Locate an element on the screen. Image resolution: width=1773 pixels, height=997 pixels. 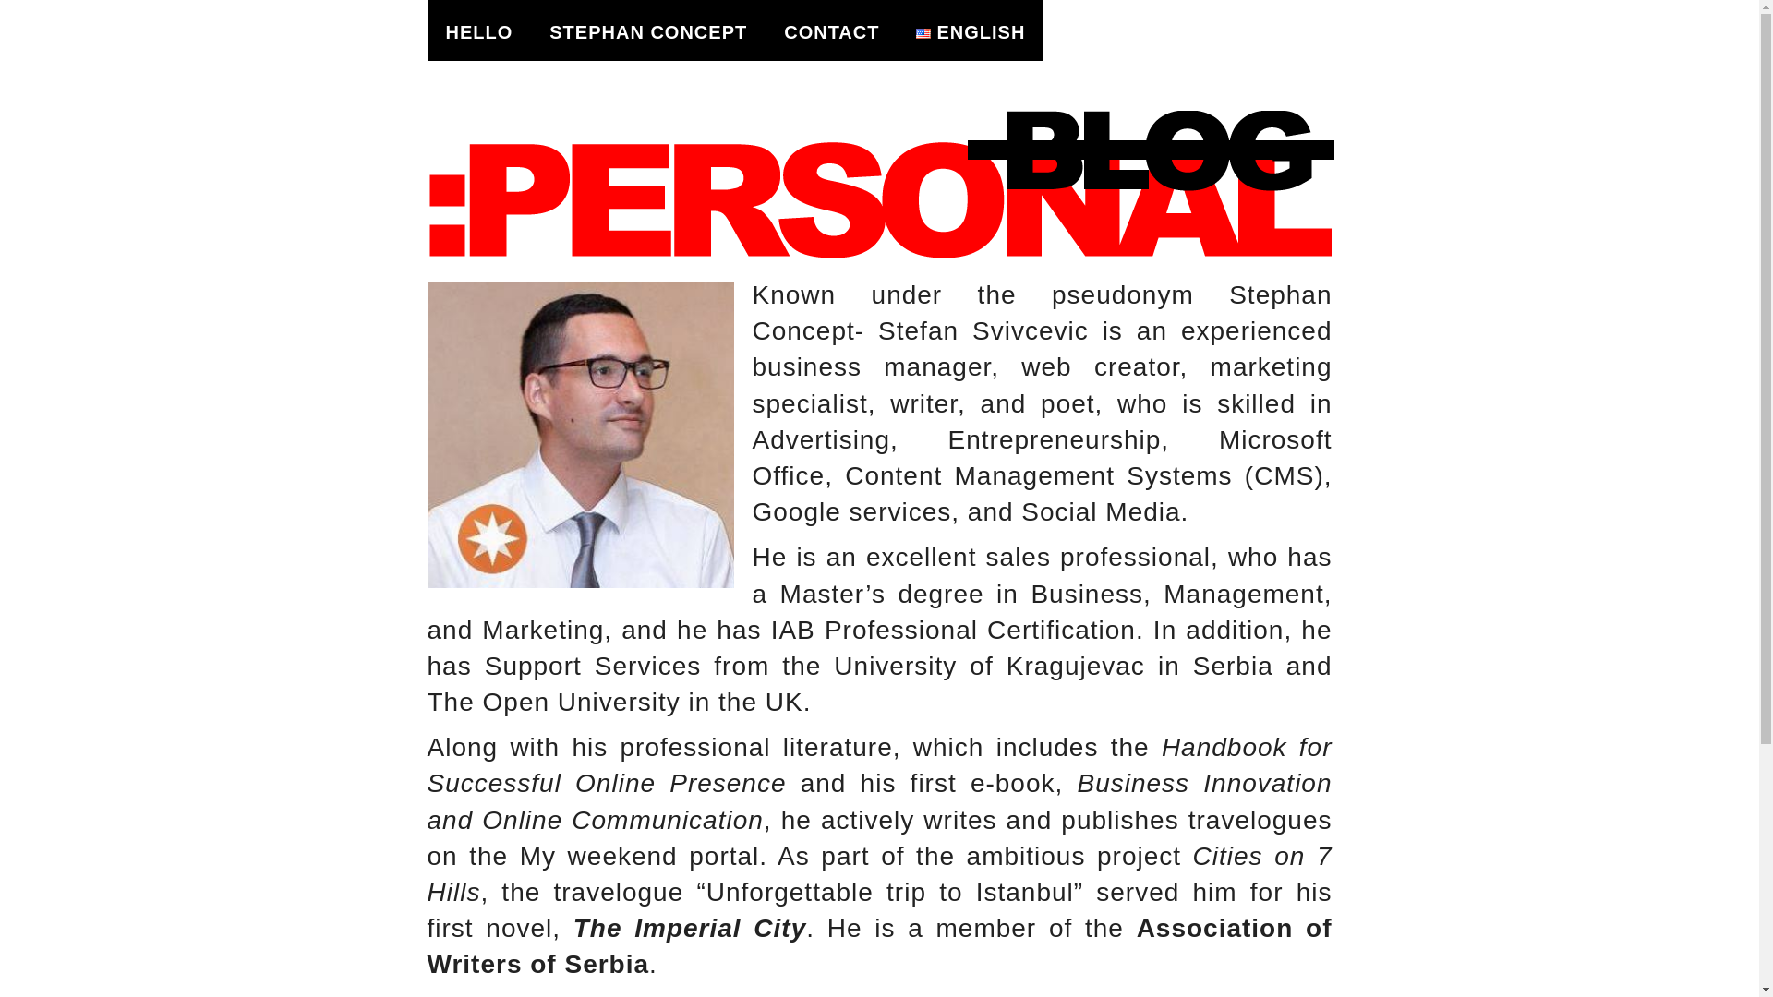
HELLO is located at coordinates (478, 30).